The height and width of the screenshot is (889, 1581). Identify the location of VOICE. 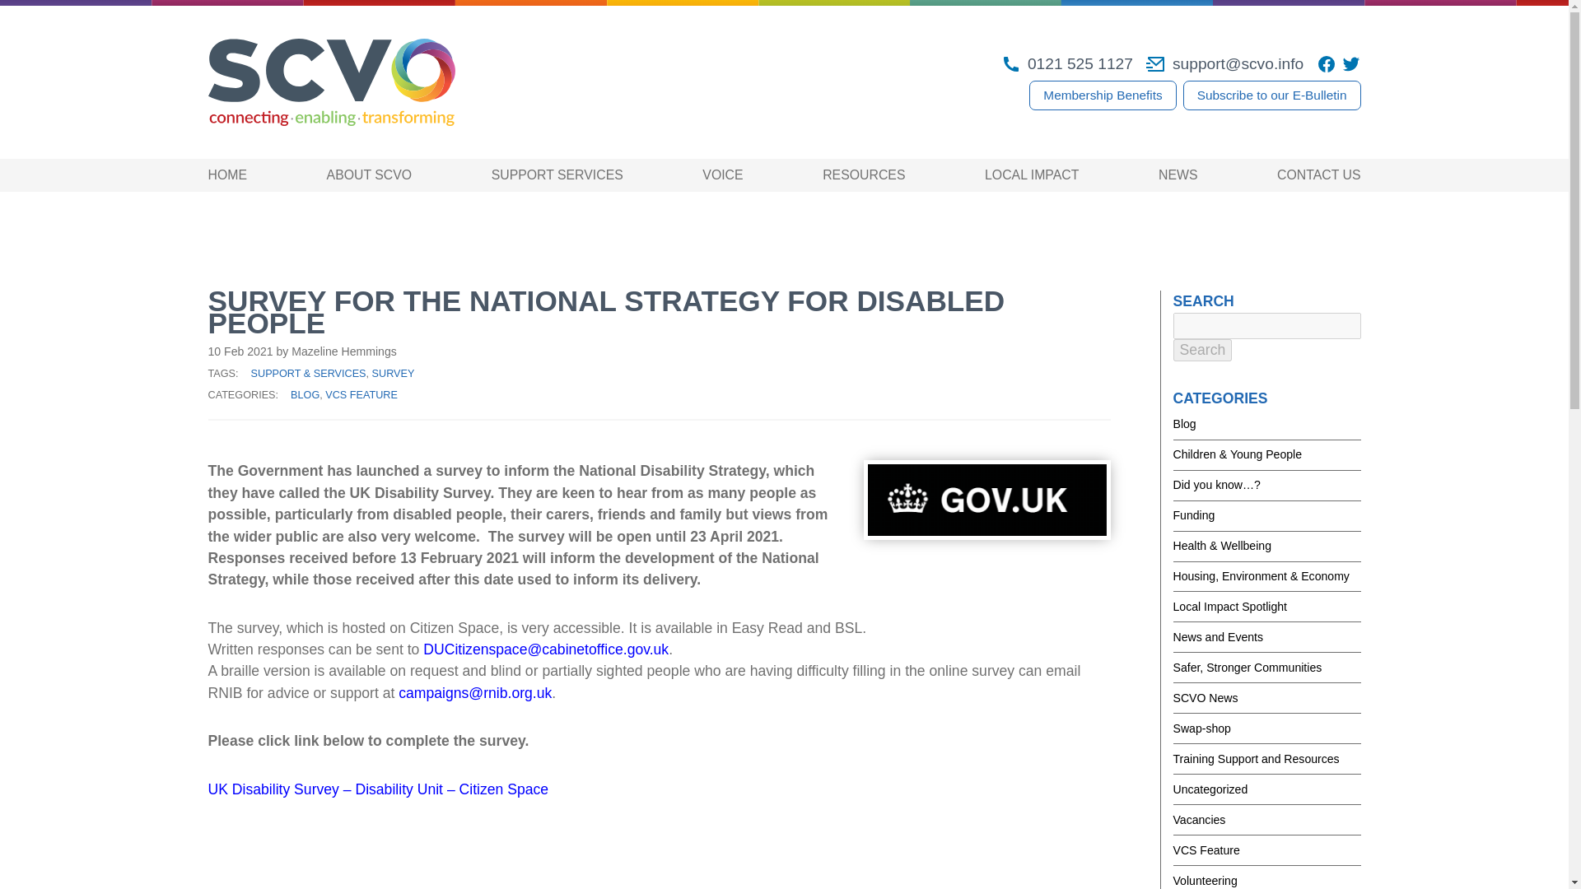
(722, 175).